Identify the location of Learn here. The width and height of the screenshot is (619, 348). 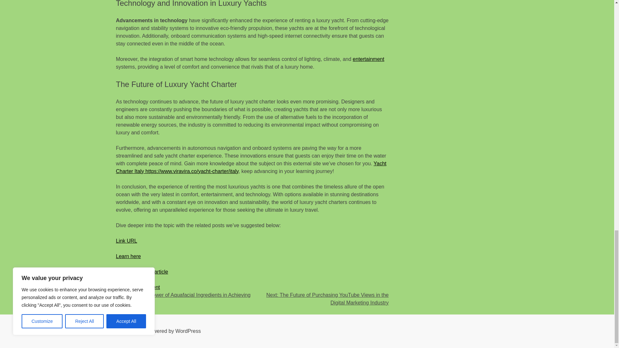
(128, 256).